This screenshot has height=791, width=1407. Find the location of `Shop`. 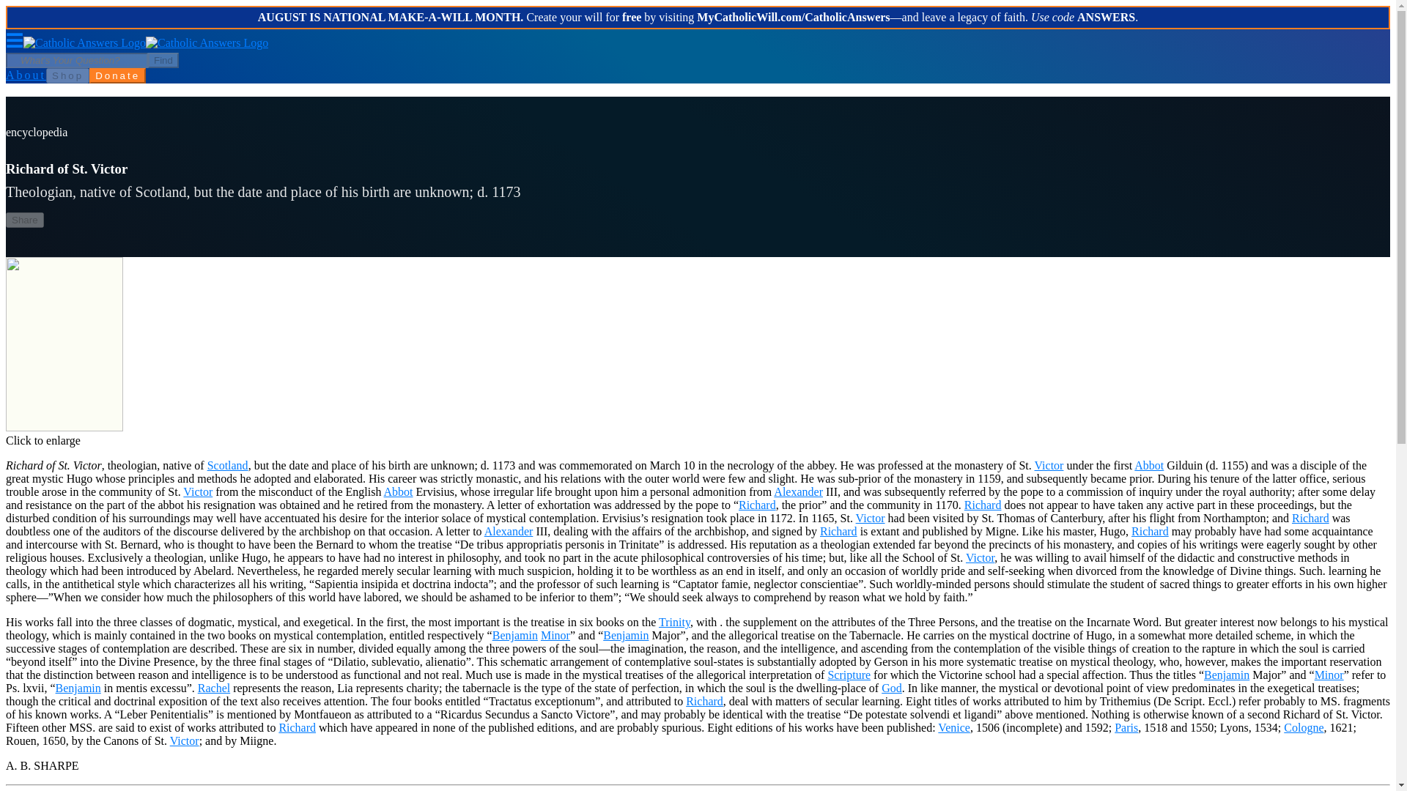

Shop is located at coordinates (67, 75).